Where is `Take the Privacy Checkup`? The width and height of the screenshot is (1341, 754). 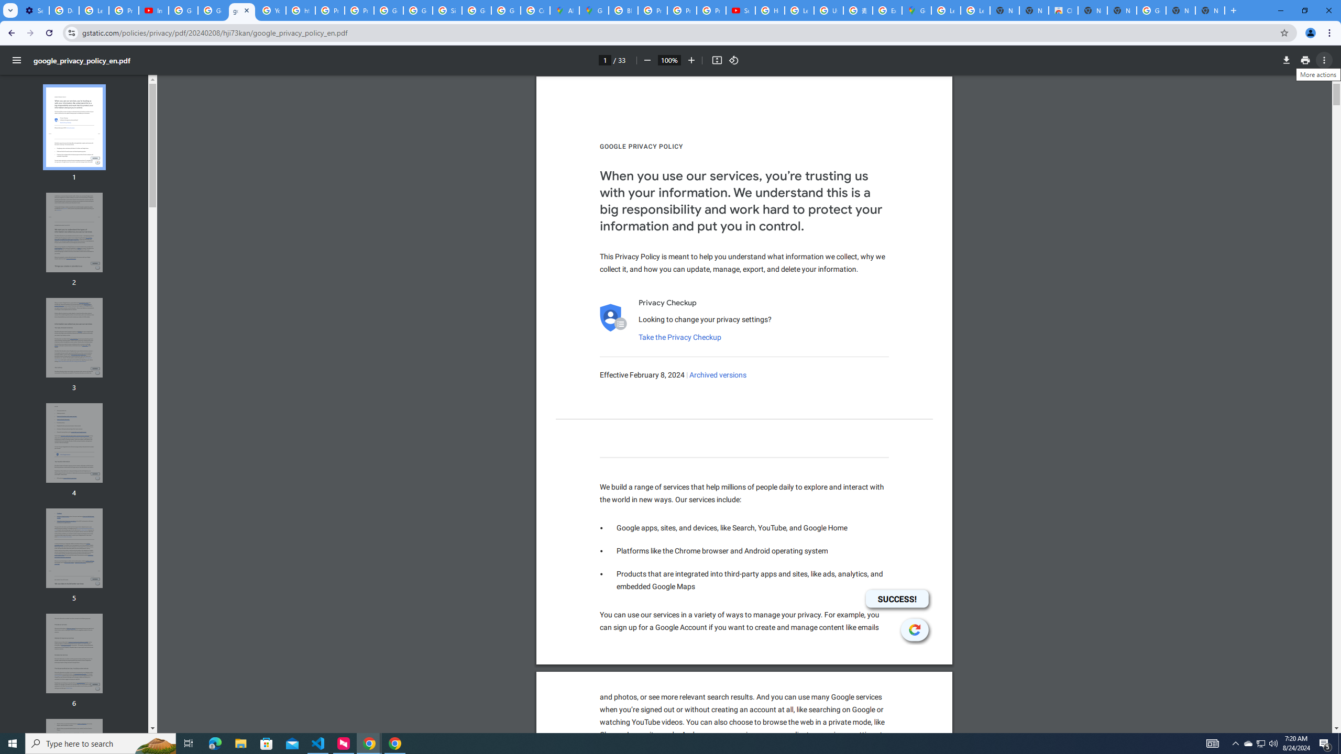 Take the Privacy Checkup is located at coordinates (680, 337).